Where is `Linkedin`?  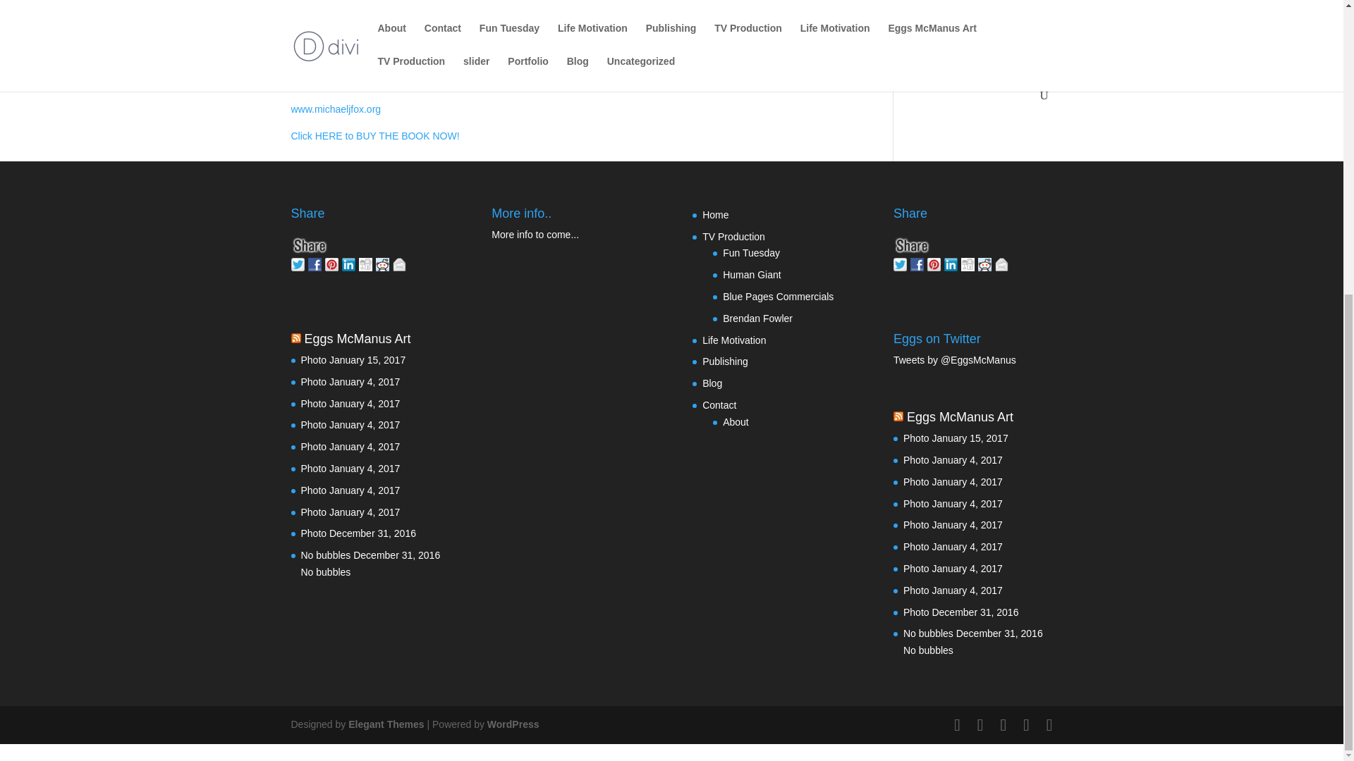 Linkedin is located at coordinates (350, 262).